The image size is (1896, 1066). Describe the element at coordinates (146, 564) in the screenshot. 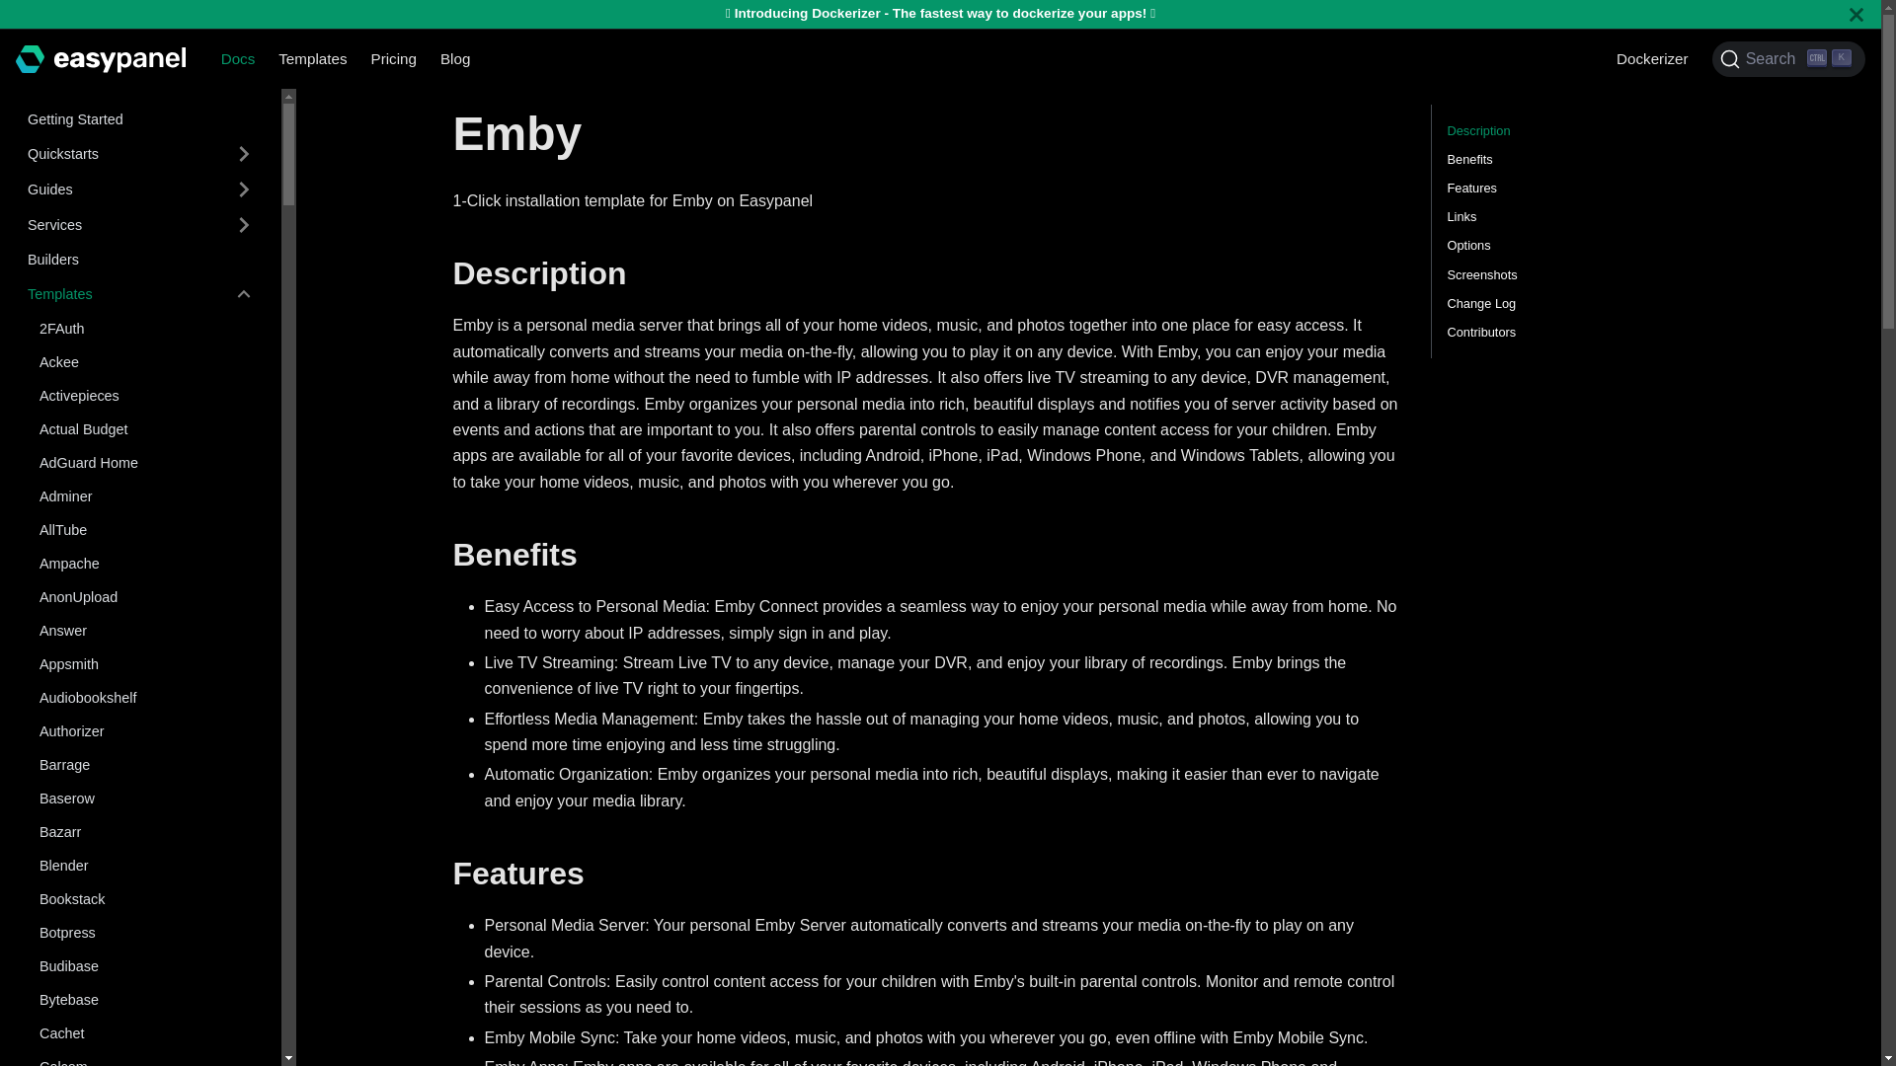

I see `Ampache` at that location.